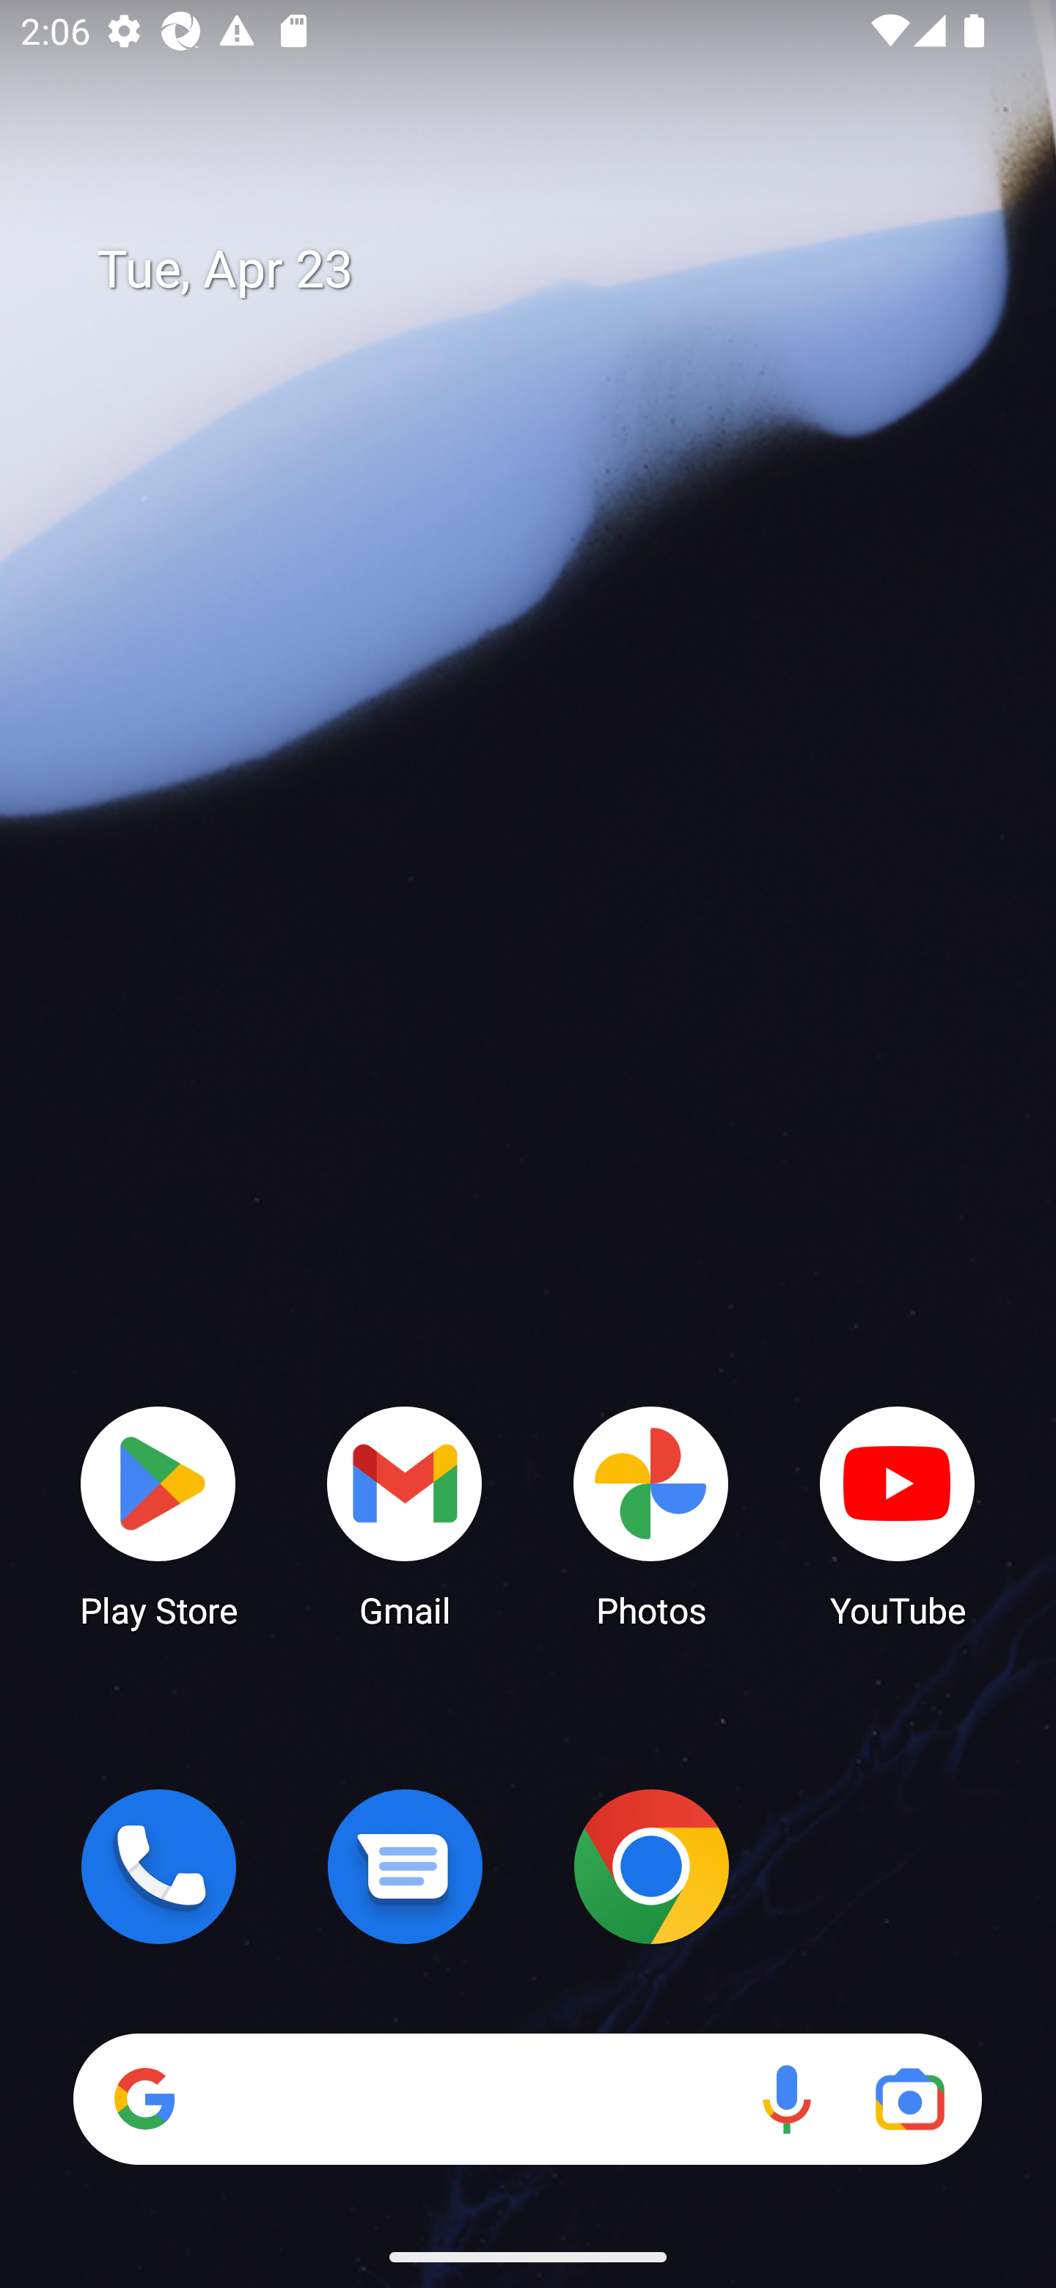 The height and width of the screenshot is (2288, 1056). I want to click on Gmail, so click(405, 1515).